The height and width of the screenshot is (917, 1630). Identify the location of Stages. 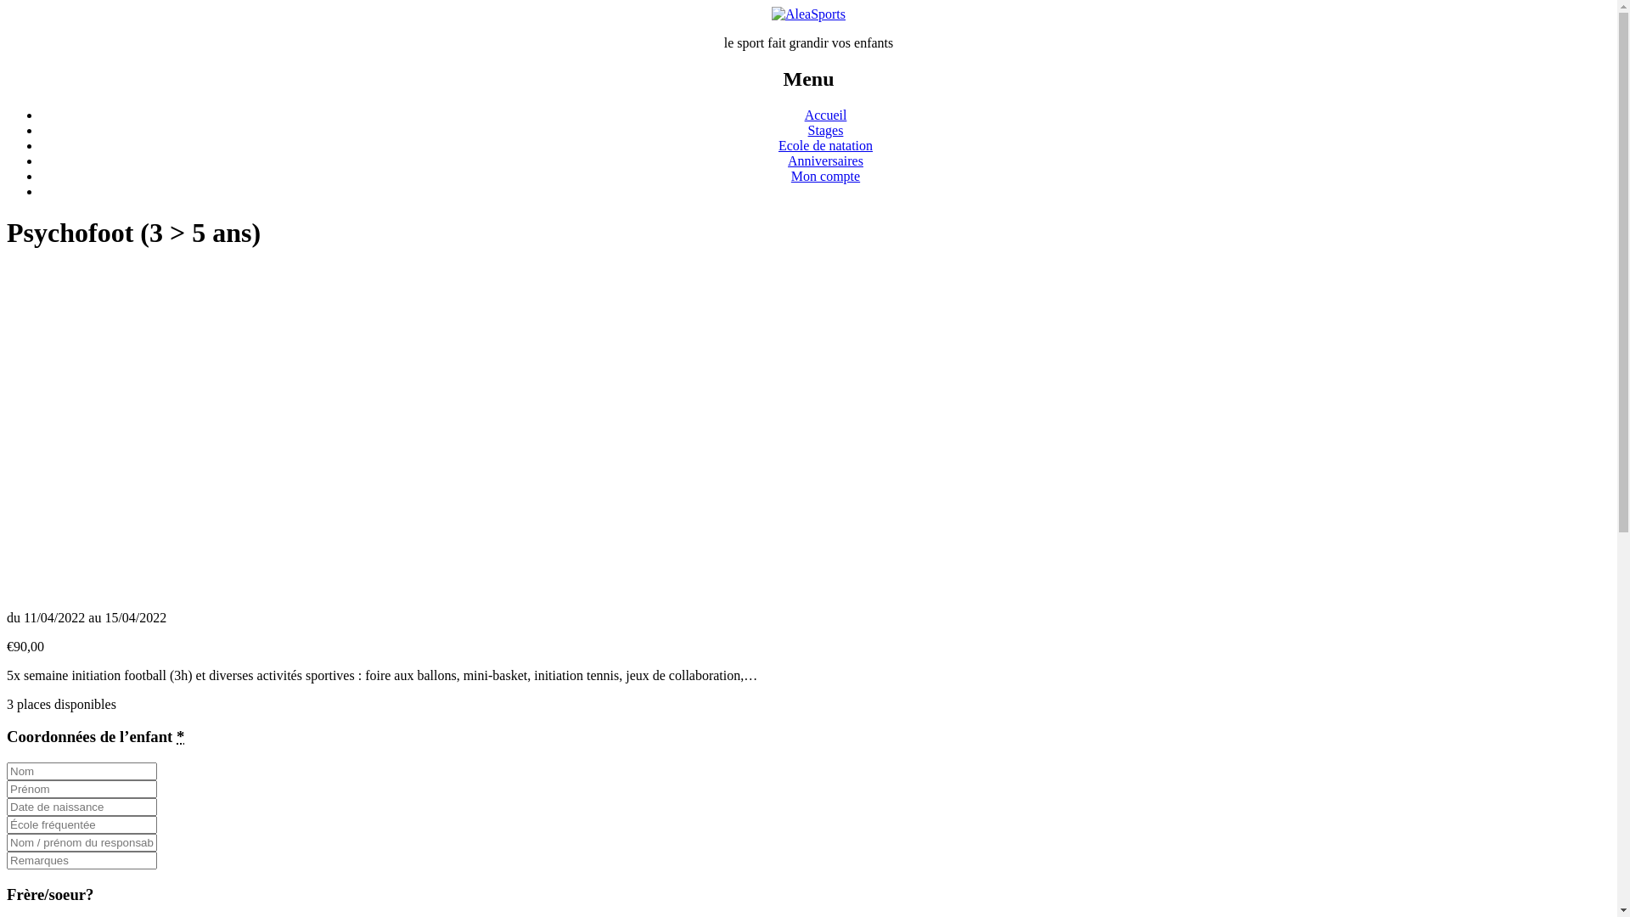
(826, 131).